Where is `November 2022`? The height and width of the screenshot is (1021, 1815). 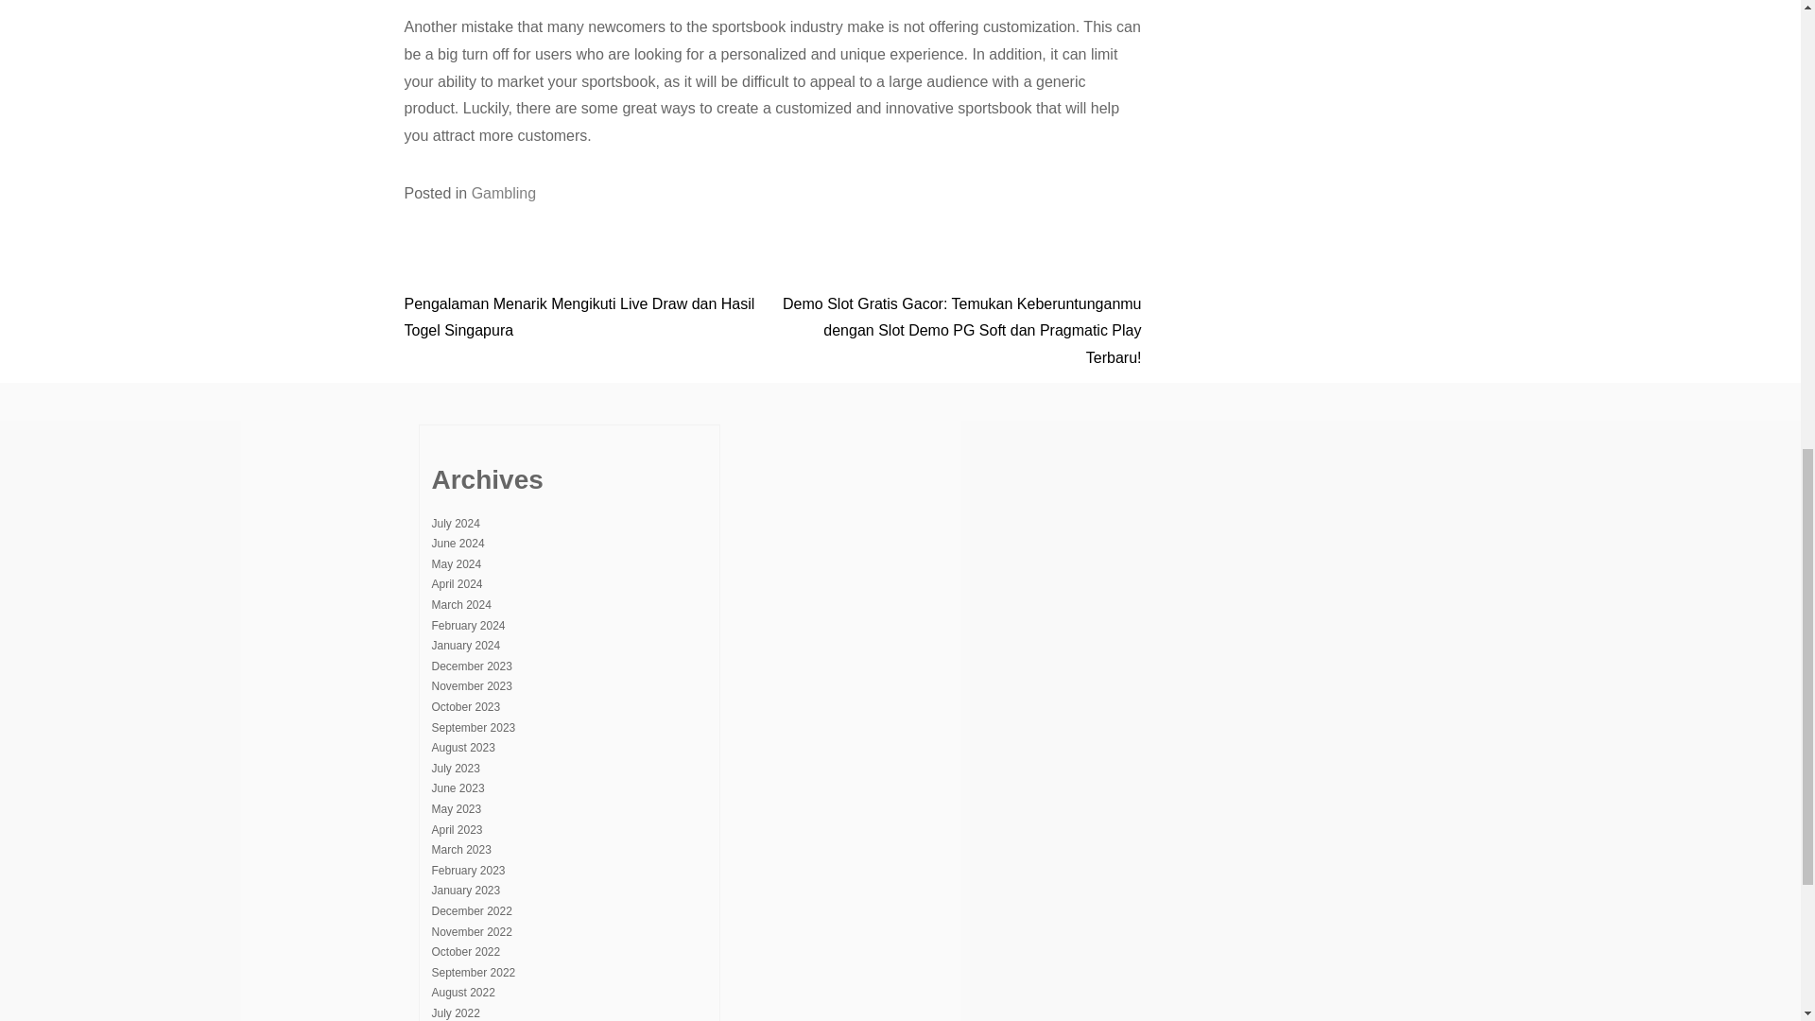 November 2022 is located at coordinates (471, 931).